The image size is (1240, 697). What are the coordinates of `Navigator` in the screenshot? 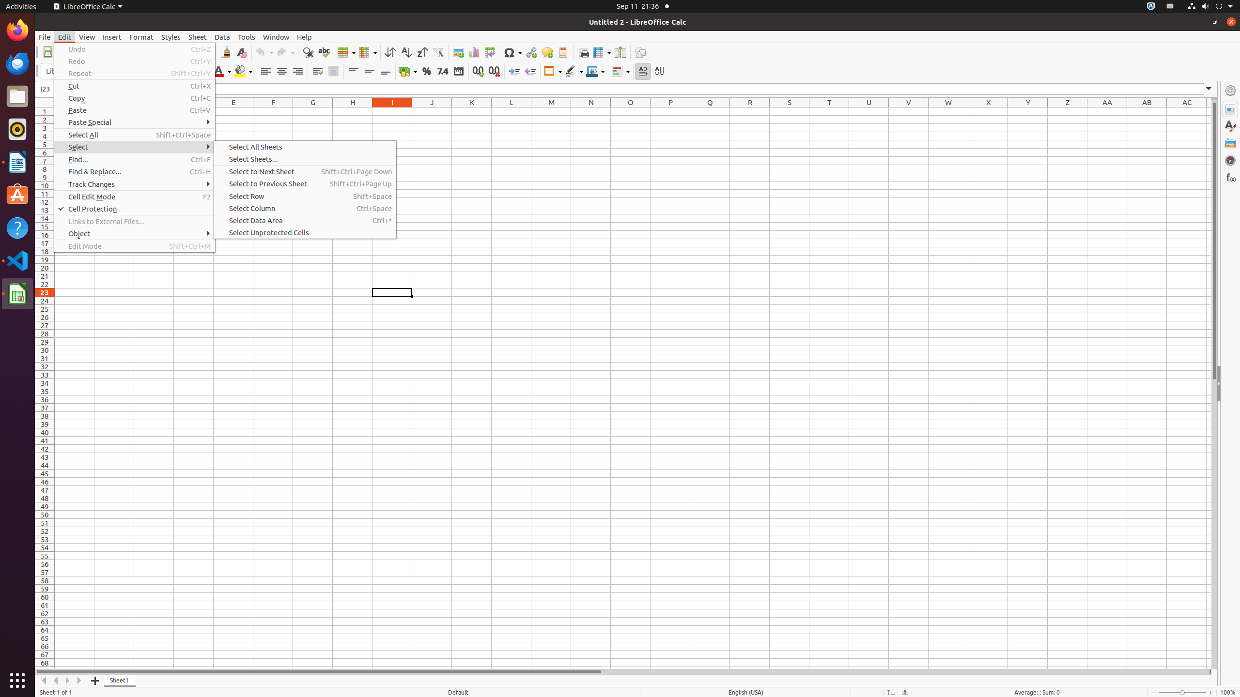 It's located at (1230, 160).